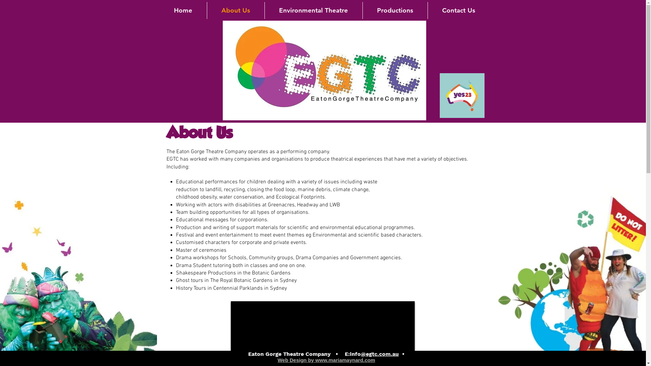 Image resolution: width=651 pixels, height=366 pixels. What do you see at coordinates (380, 354) in the screenshot?
I see `@egtc.com.au` at bounding box center [380, 354].